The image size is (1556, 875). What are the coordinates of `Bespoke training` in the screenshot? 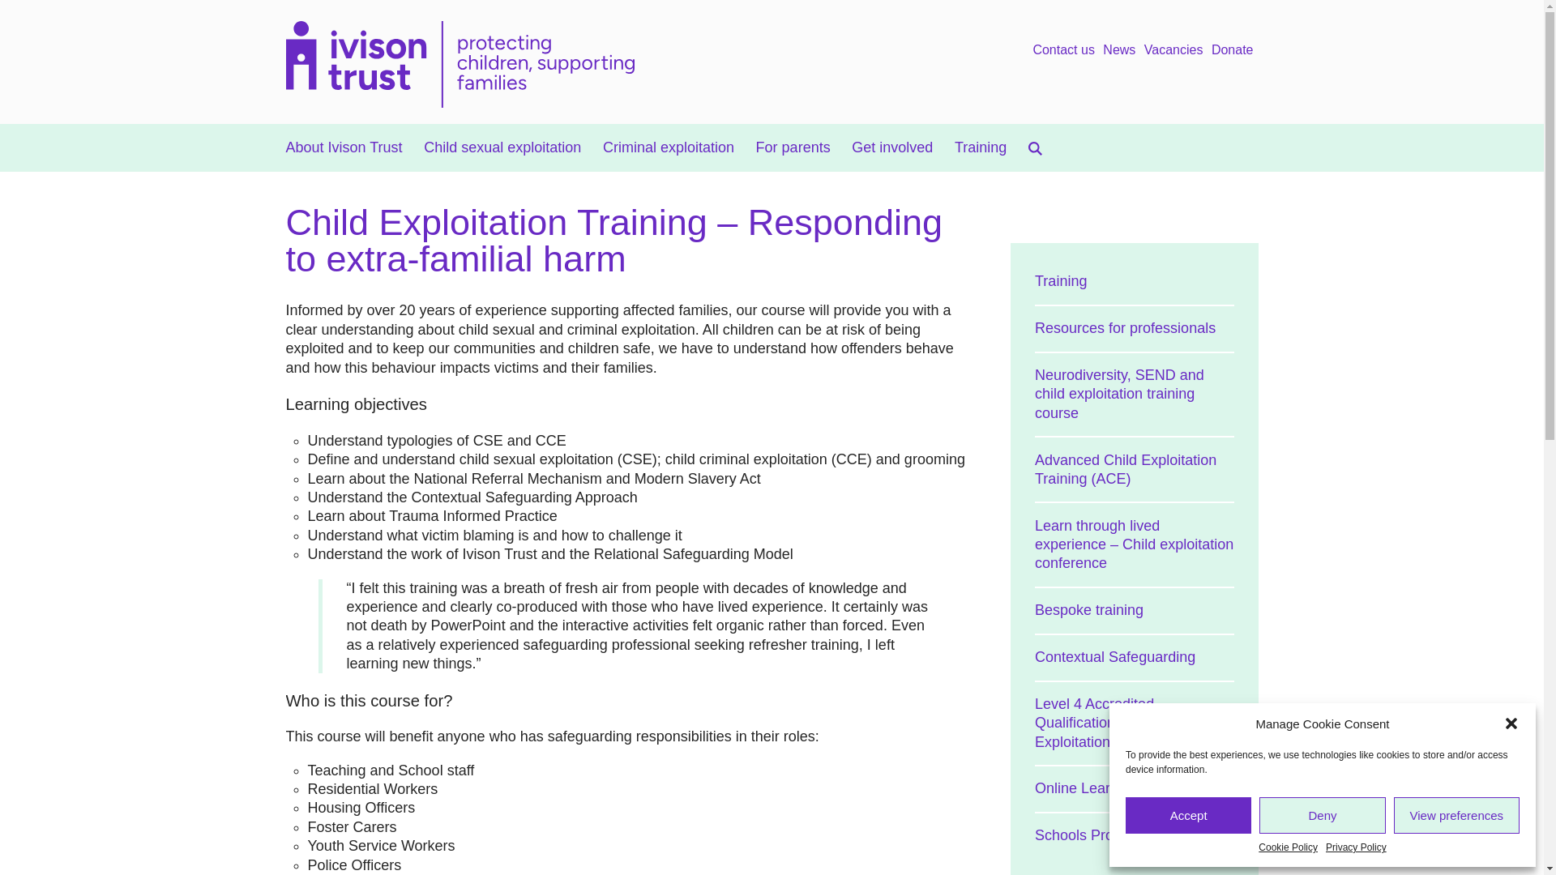 It's located at (1134, 609).